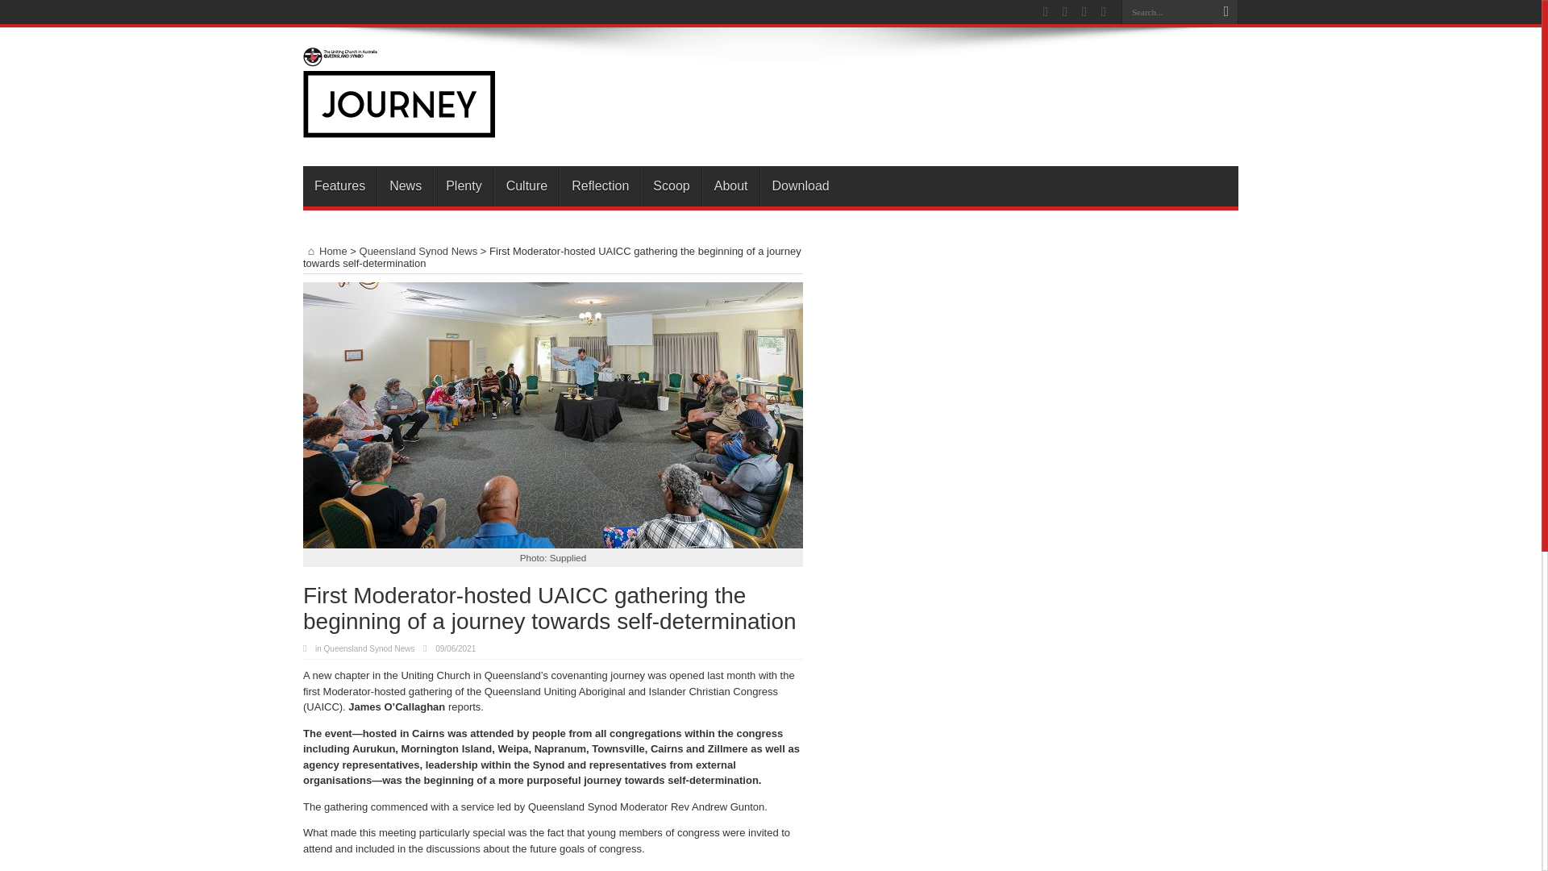 This screenshot has width=1548, height=871. I want to click on News, so click(405, 185).